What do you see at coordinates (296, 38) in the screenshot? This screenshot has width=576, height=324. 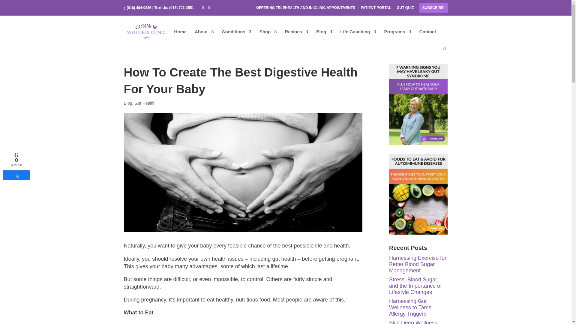 I see `Recipes` at bounding box center [296, 38].